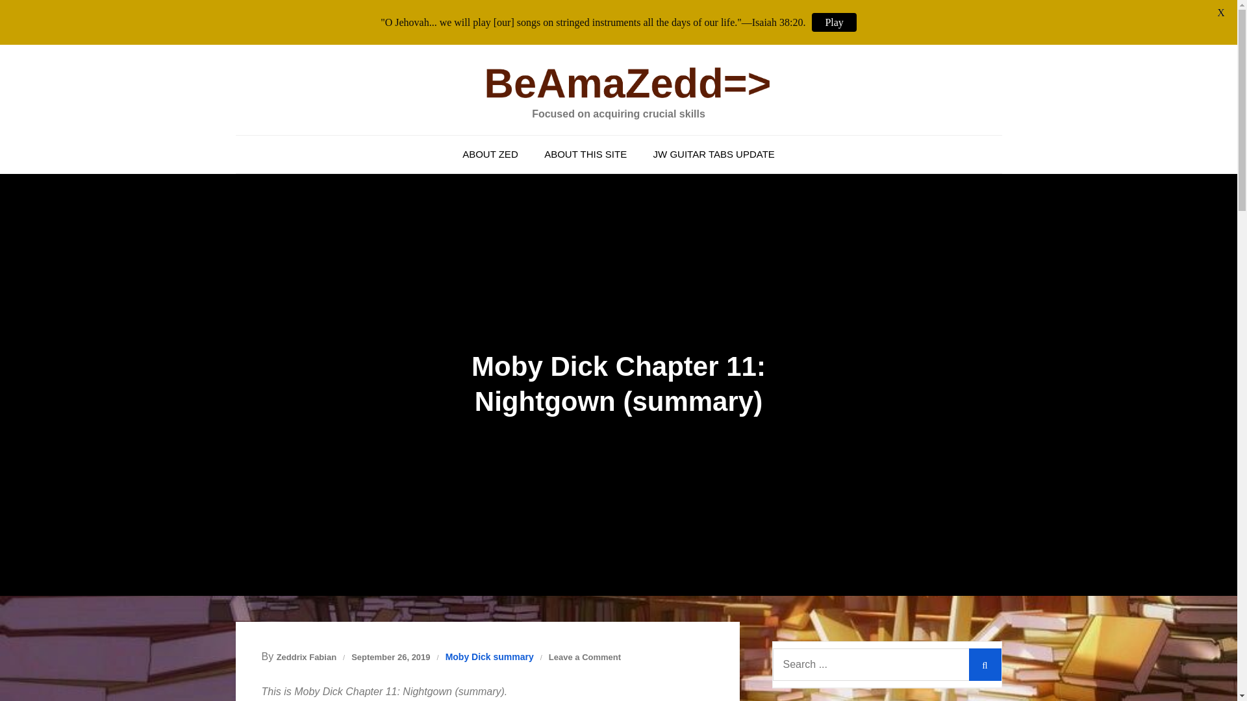  I want to click on Zeddrix Fabian, so click(307, 657).